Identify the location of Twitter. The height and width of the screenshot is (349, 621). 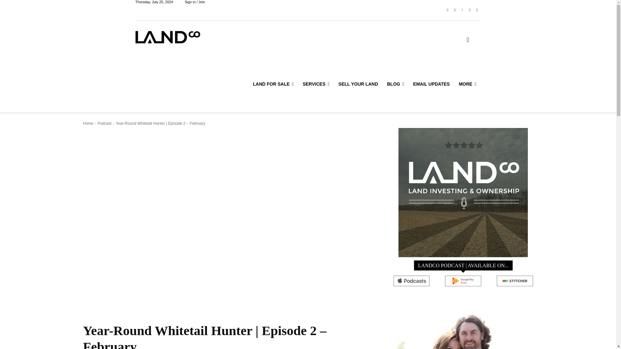
(470, 10).